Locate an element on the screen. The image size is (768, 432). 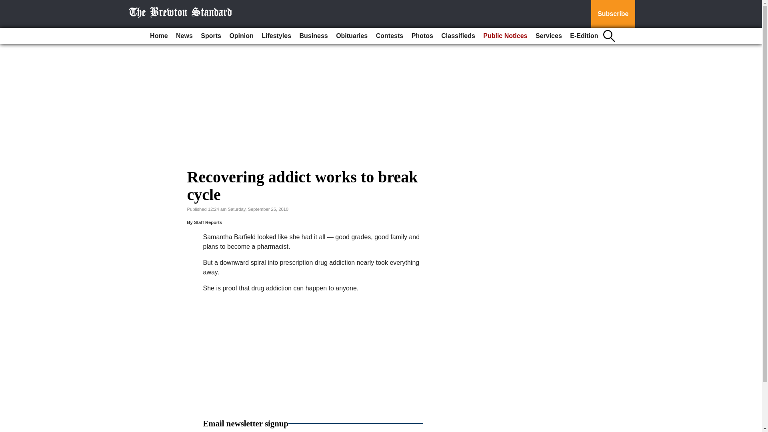
Lifestyles is located at coordinates (276, 36).